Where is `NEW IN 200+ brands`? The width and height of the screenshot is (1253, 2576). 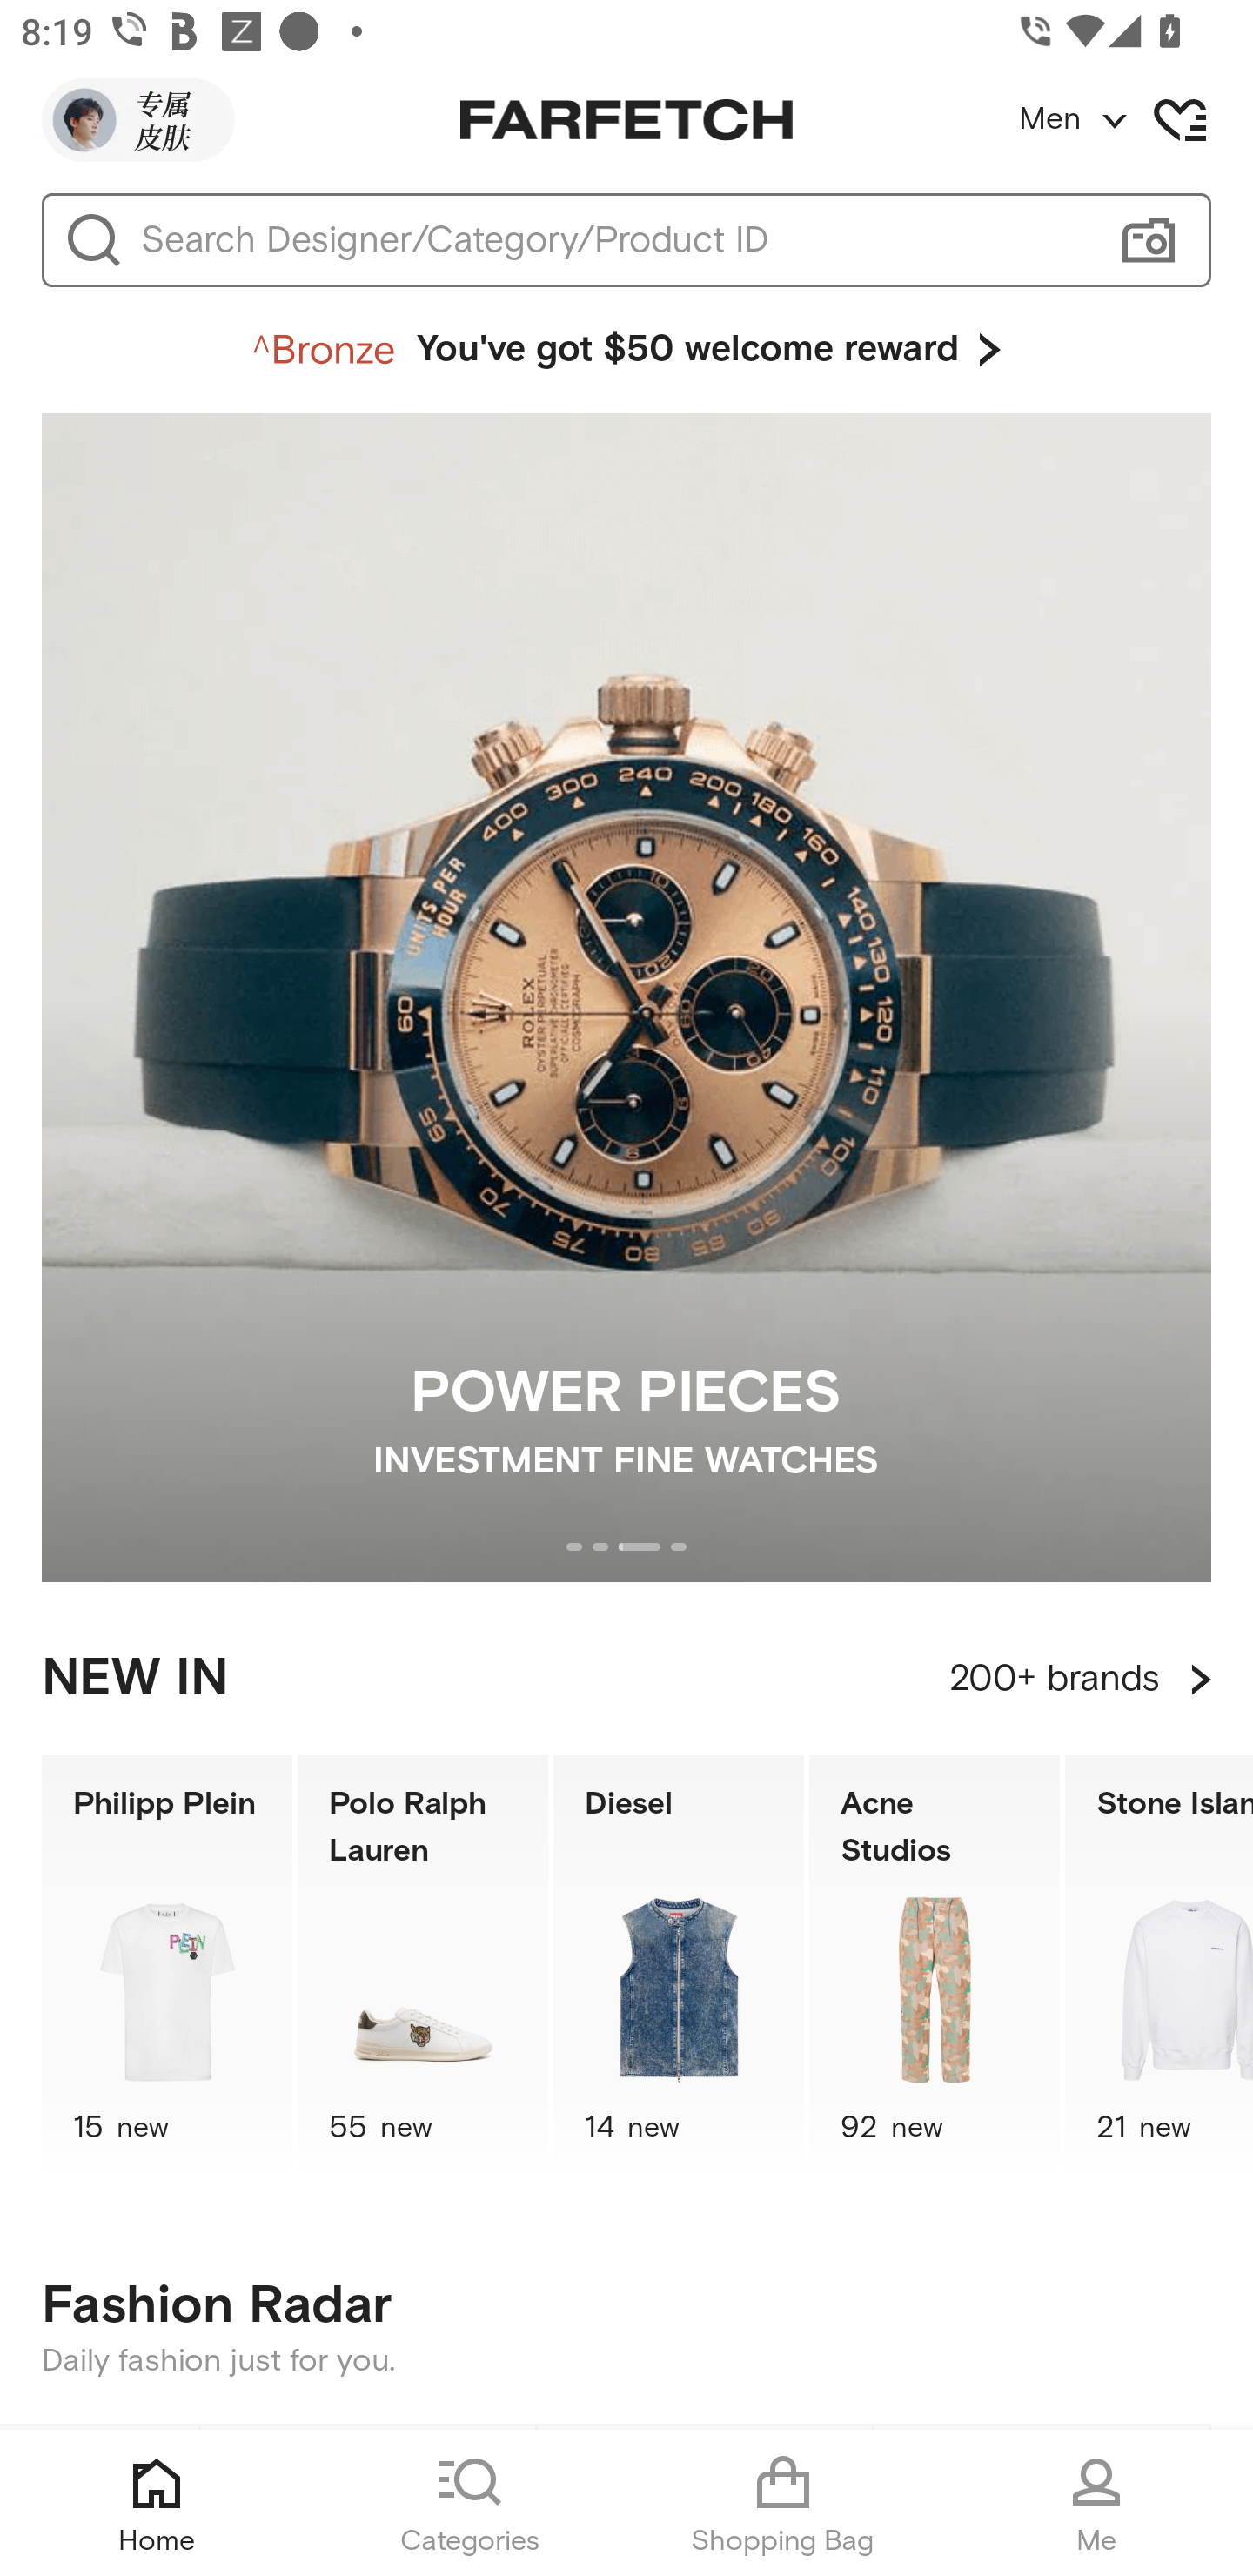 NEW IN 200+ brands is located at coordinates (626, 1679).